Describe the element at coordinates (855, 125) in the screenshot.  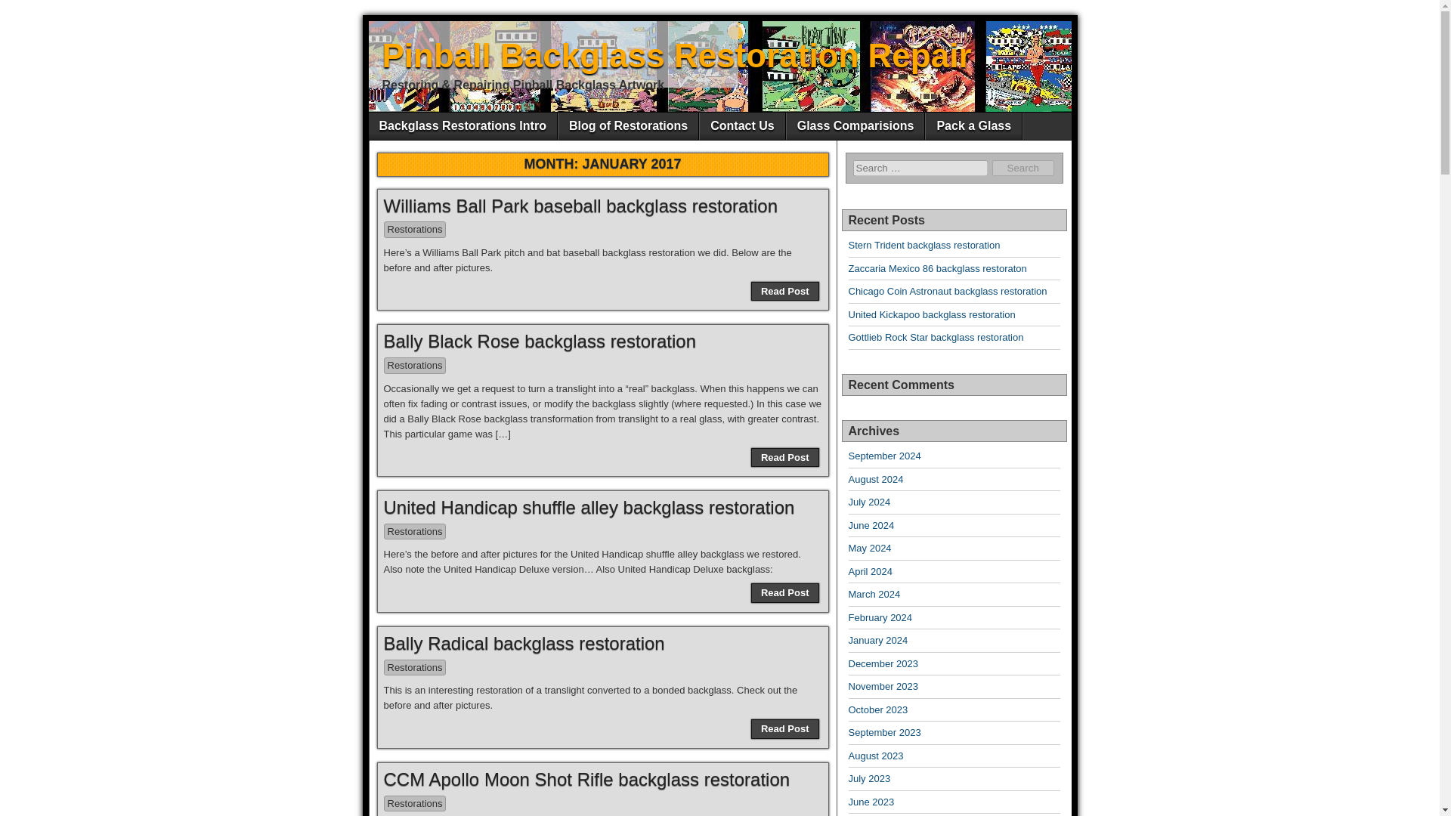
I see `Glass Comparisions` at that location.